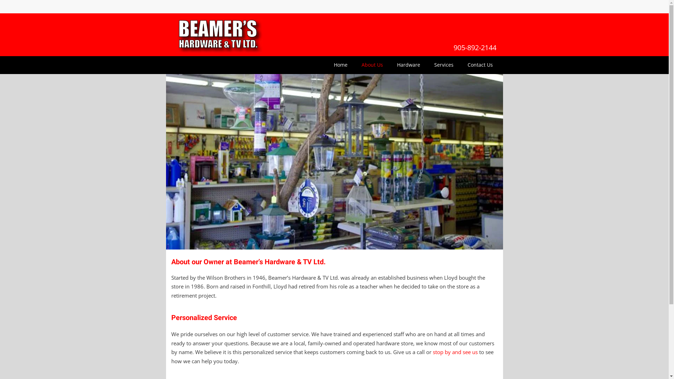 This screenshot has height=379, width=674. Describe the element at coordinates (435, 8) in the screenshot. I see `Embedded Content` at that location.